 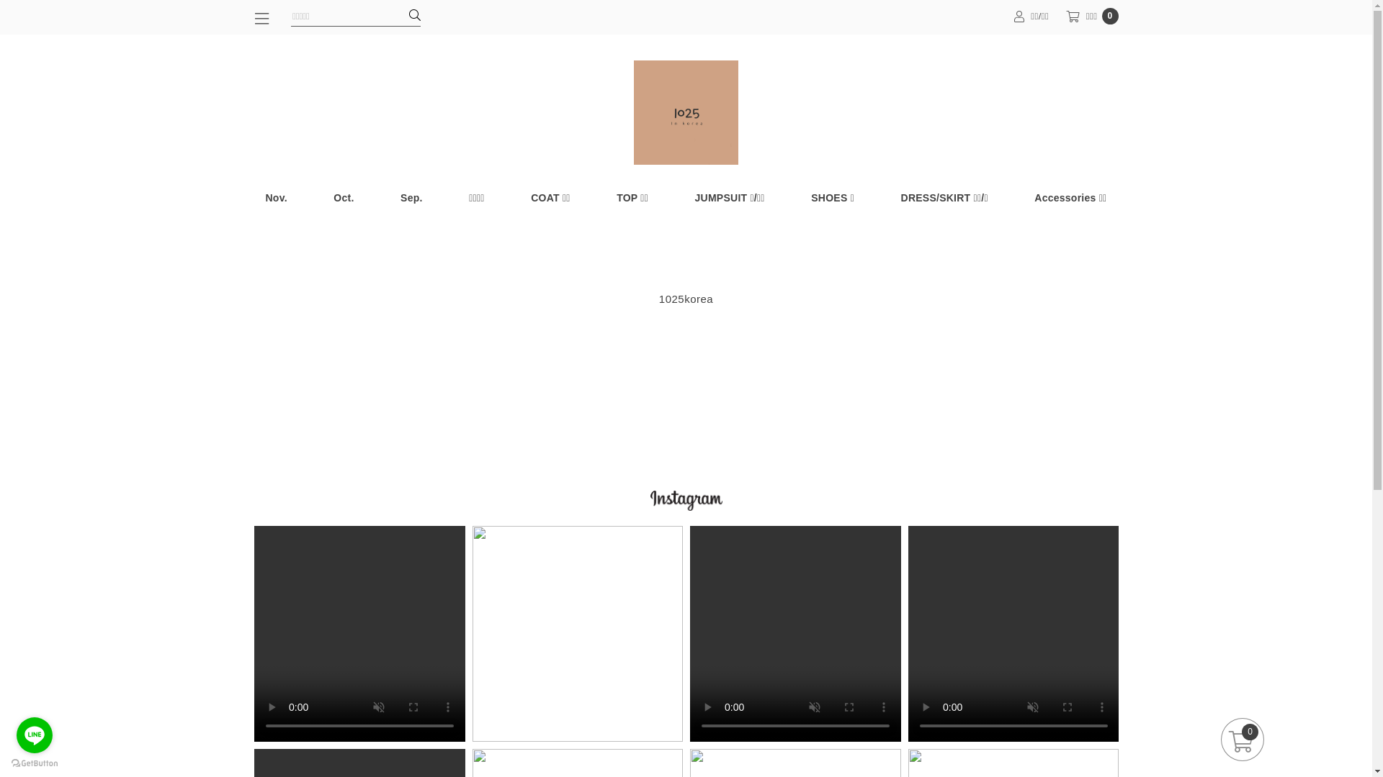 I want to click on 1025korea, so click(x=686, y=299).